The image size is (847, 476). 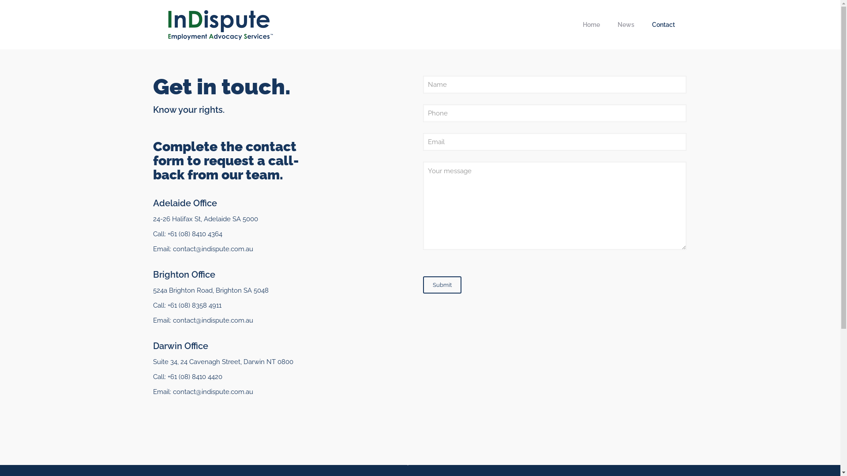 What do you see at coordinates (626, 348) in the screenshot?
I see `safety` at bounding box center [626, 348].